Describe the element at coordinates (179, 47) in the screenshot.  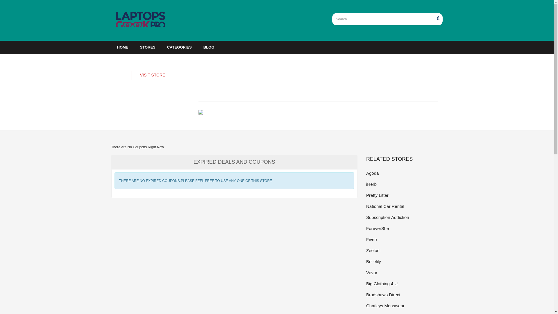
I see `CATEGORIES` at that location.